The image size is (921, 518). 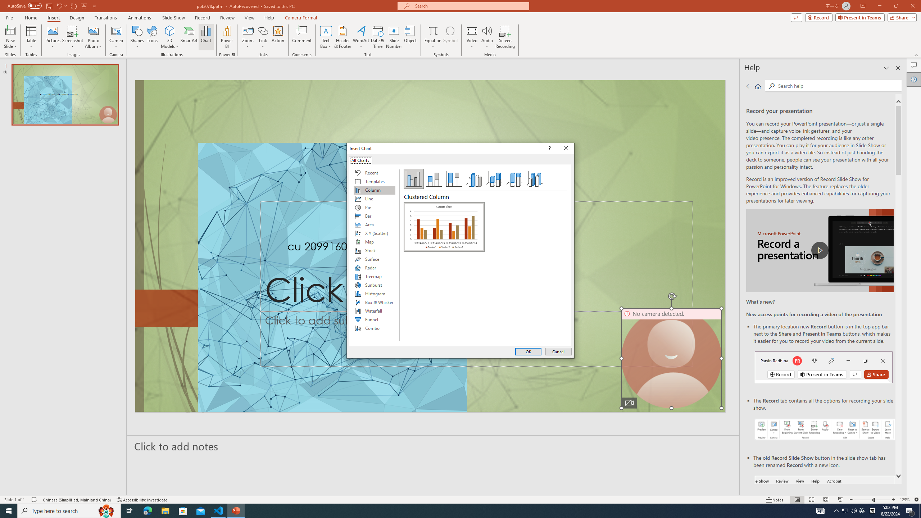 What do you see at coordinates (170, 37) in the screenshot?
I see `3D Models` at bounding box center [170, 37].